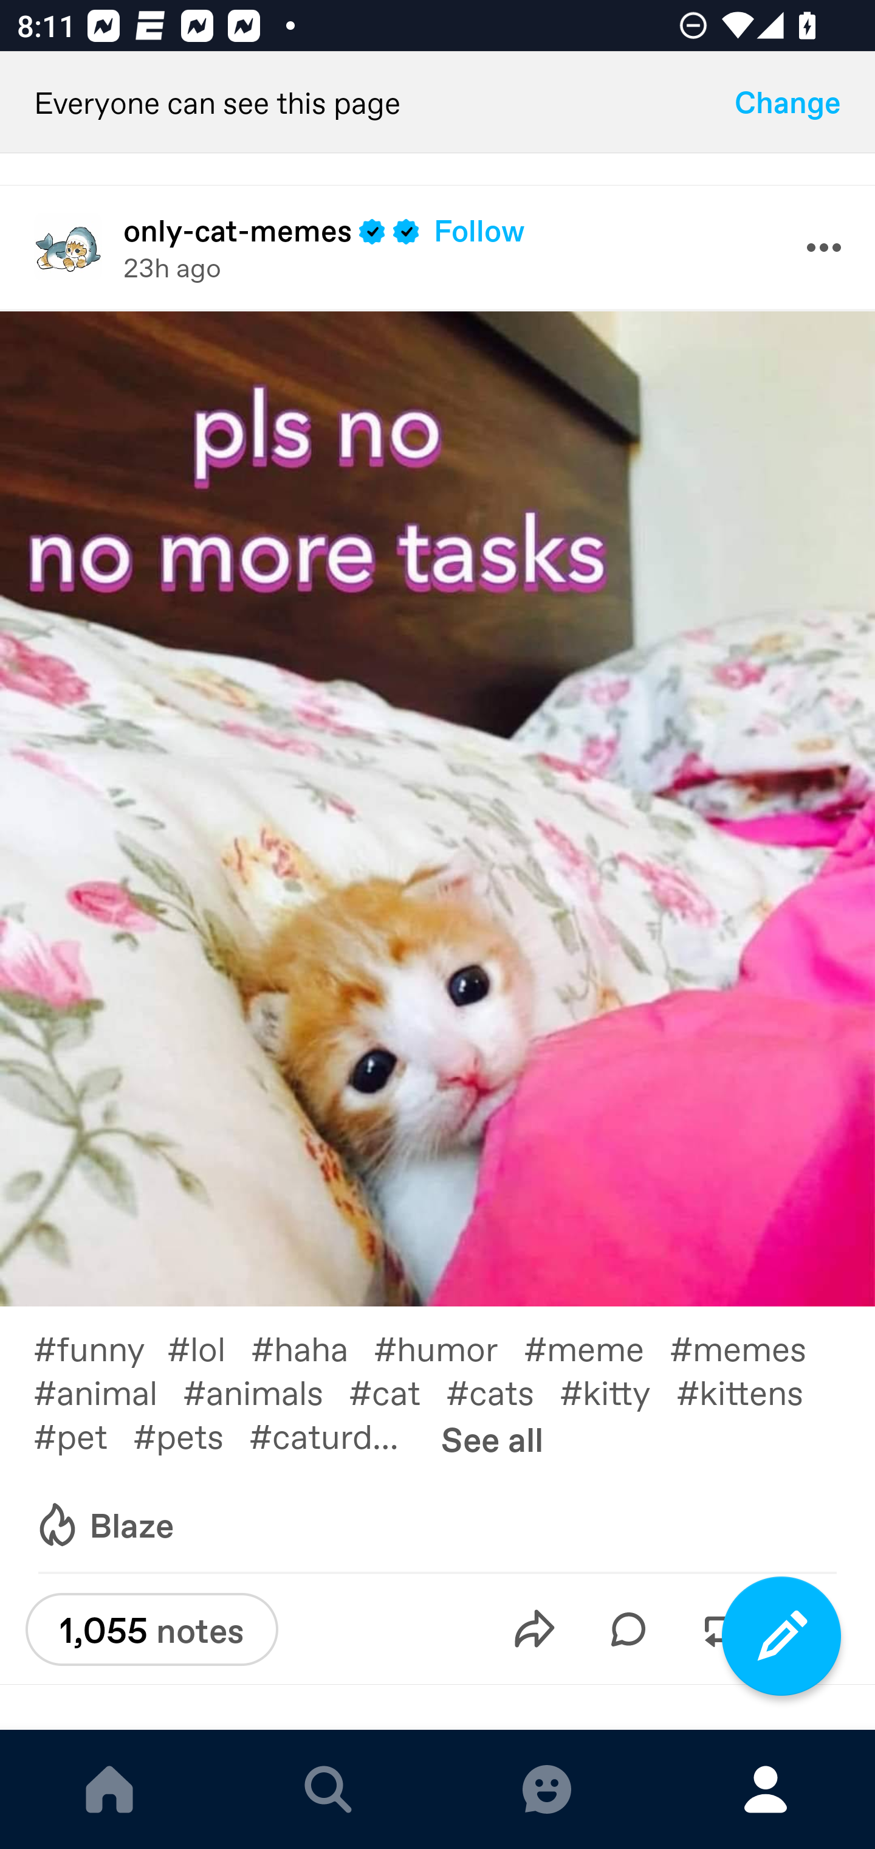 Image resolution: width=875 pixels, height=1849 pixels. What do you see at coordinates (266, 1391) in the screenshot?
I see `#animals` at bounding box center [266, 1391].